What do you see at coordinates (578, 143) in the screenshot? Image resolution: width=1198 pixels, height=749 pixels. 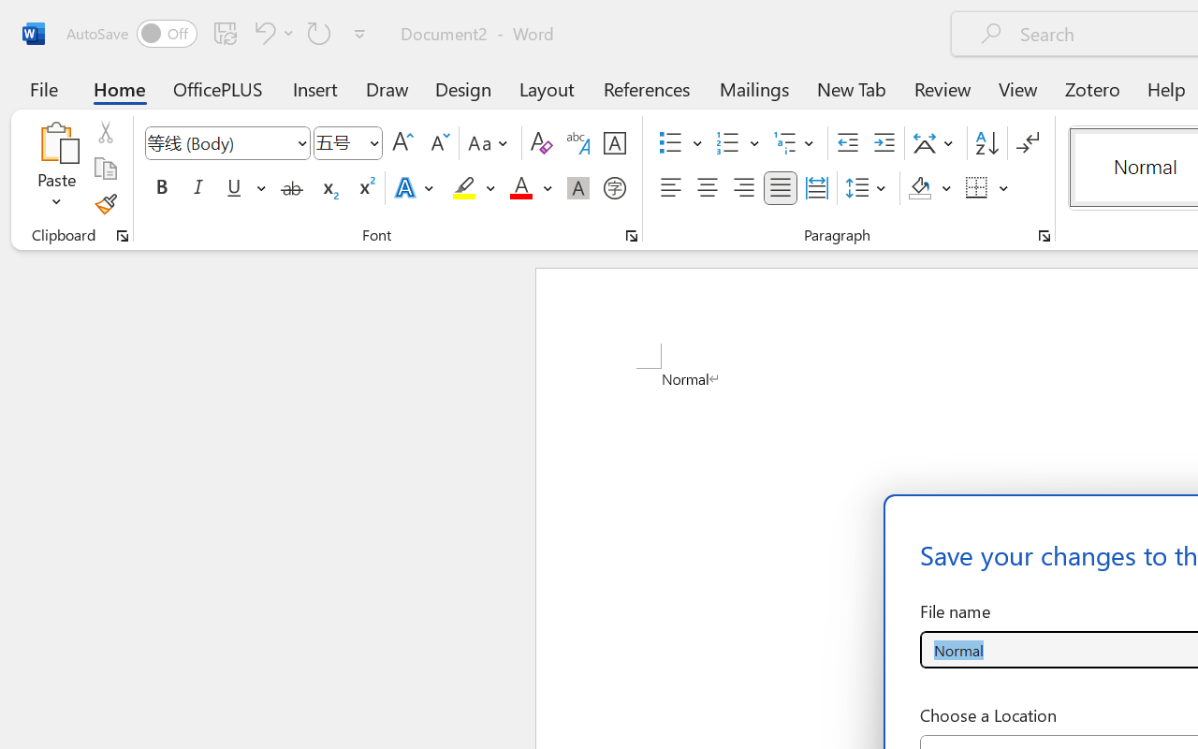 I see `Phonetic Guide...` at bounding box center [578, 143].